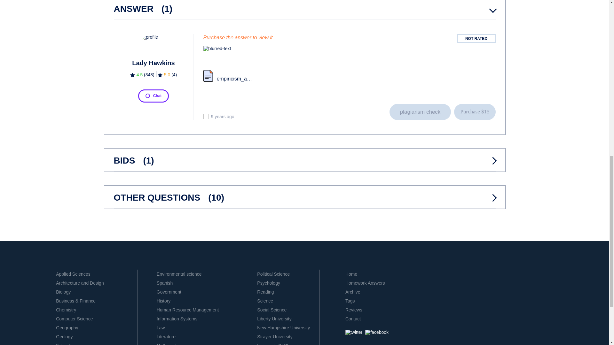 The width and height of the screenshot is (614, 345). Describe the element at coordinates (142, 75) in the screenshot. I see `All ratings` at that location.